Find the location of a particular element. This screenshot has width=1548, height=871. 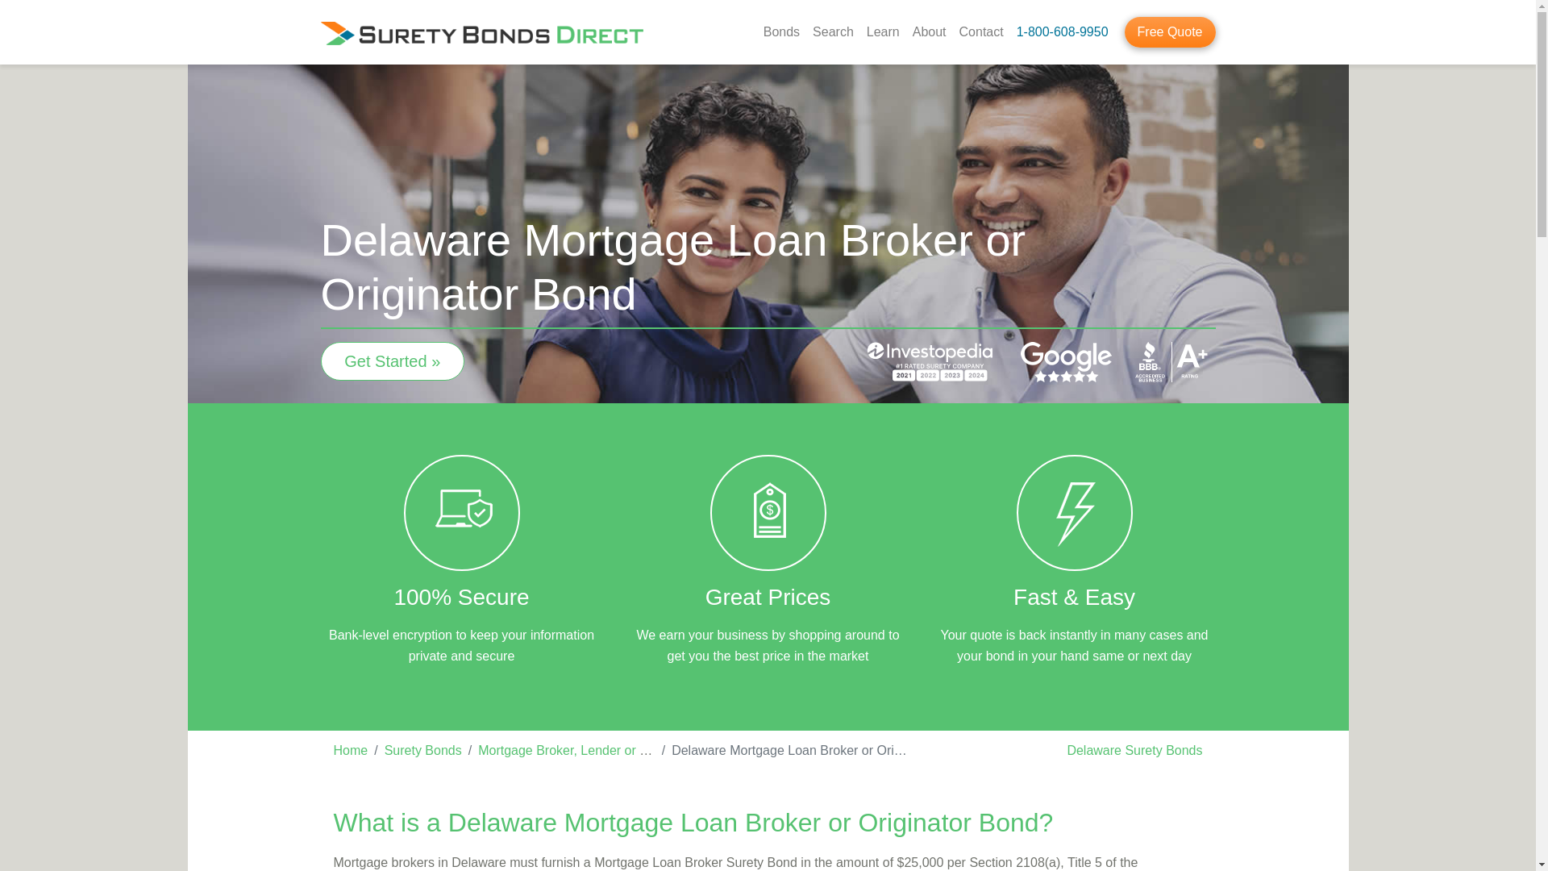

1-800-608-9950 is located at coordinates (1063, 32).